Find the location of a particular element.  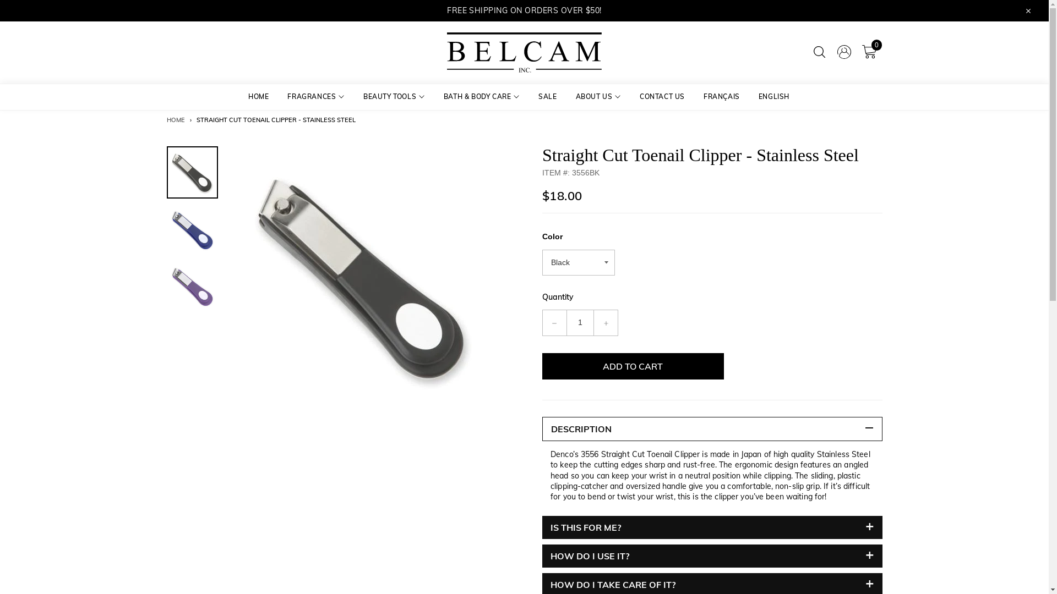

ENGLISH is located at coordinates (774, 97).